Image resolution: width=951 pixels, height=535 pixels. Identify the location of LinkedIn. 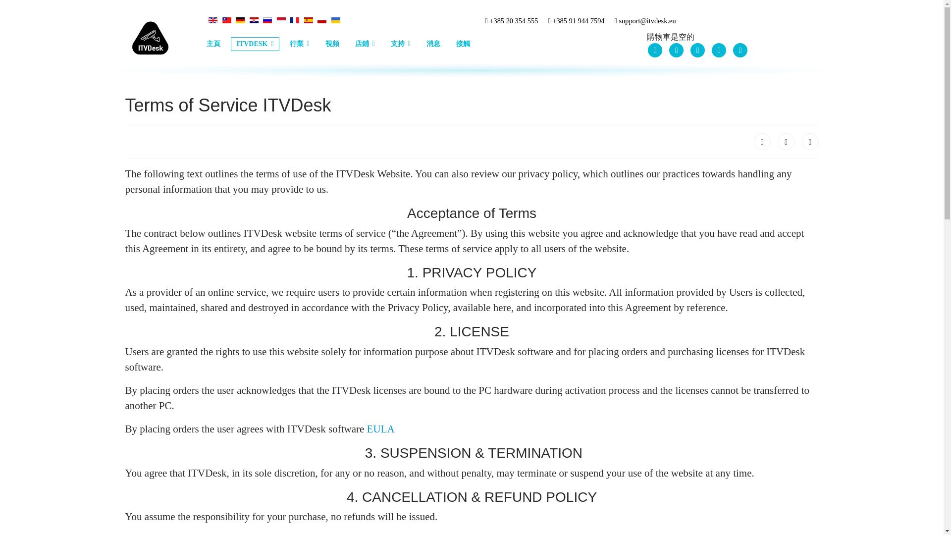
(809, 142).